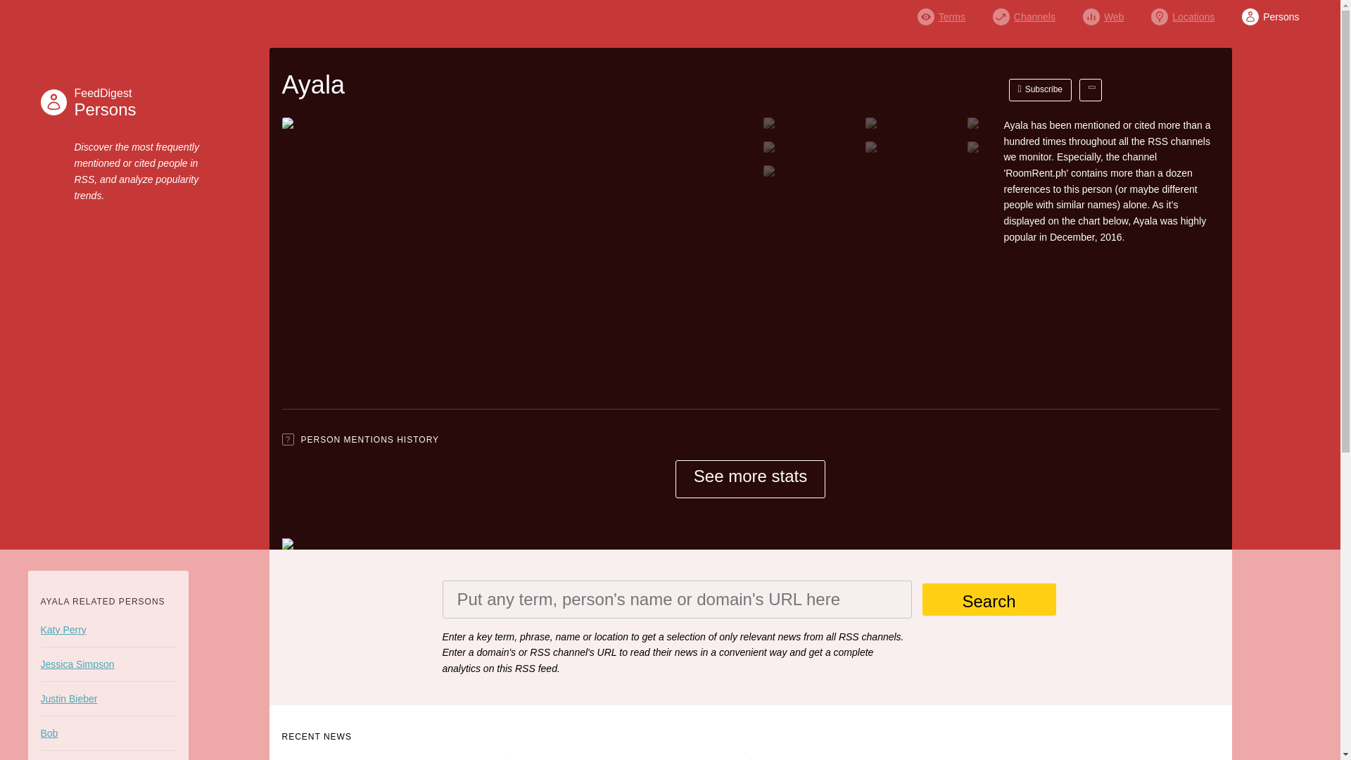 Image resolution: width=1351 pixels, height=760 pixels. I want to click on Web, so click(1103, 13).